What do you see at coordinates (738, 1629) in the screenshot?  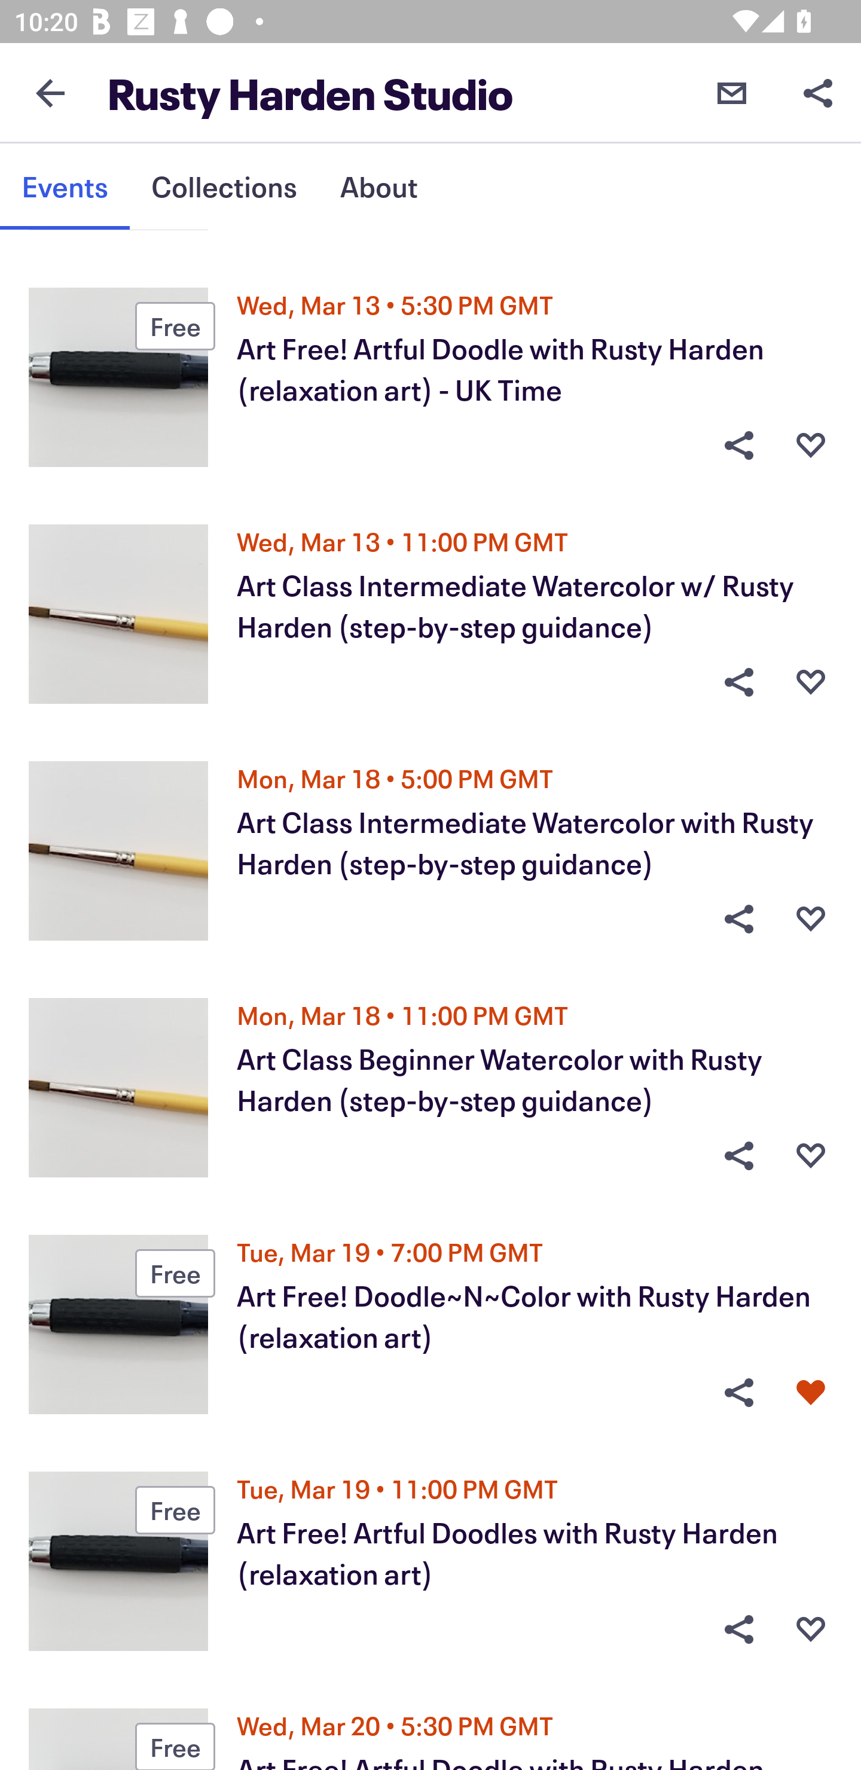 I see `Share Event` at bounding box center [738, 1629].